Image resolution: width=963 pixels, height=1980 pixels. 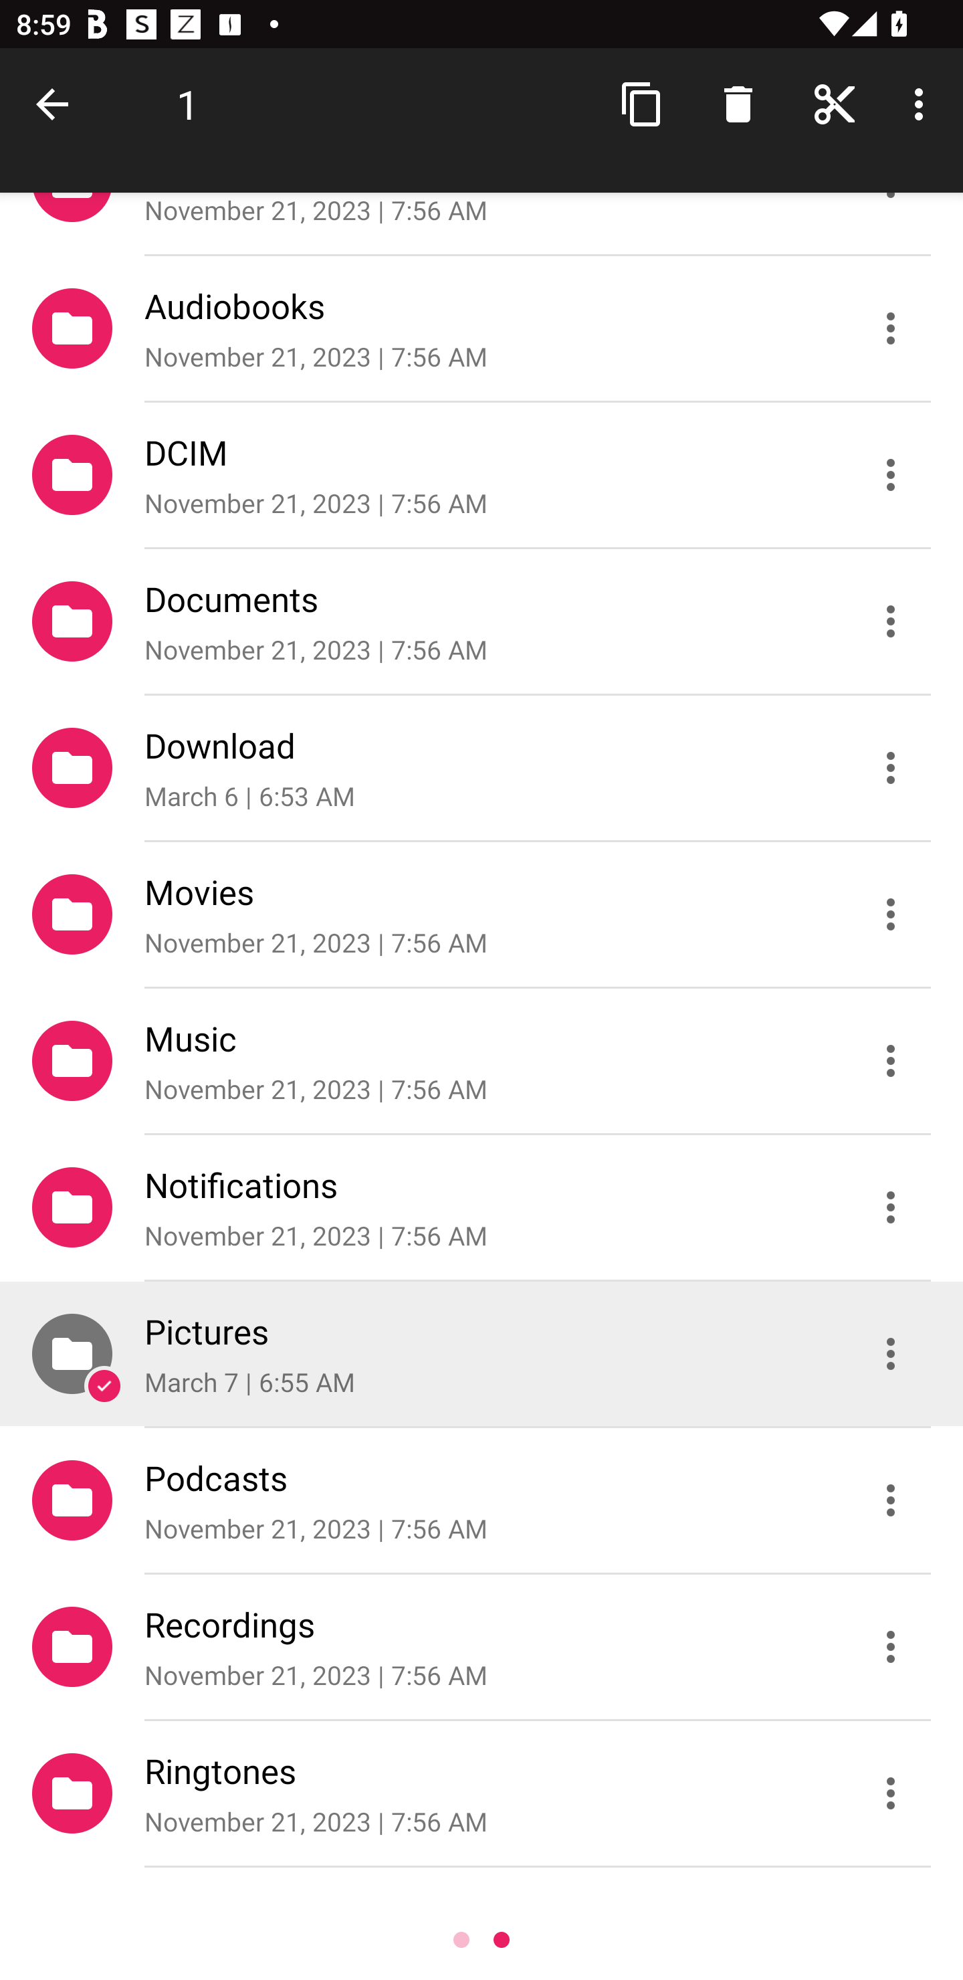 What do you see at coordinates (481, 474) in the screenshot?
I see `DCIM November 21, 2023 | 7:56 AM` at bounding box center [481, 474].